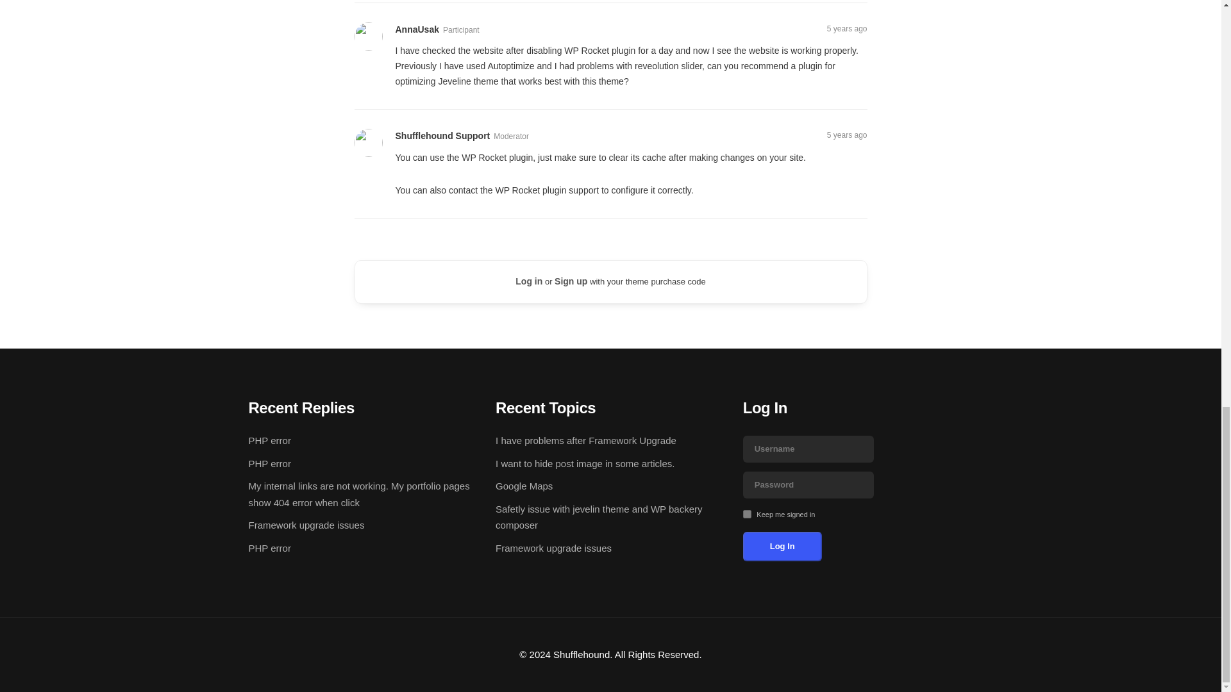 Image resolution: width=1231 pixels, height=692 pixels. Describe the element at coordinates (442, 136) in the screenshot. I see `Shufflehound Support` at that location.